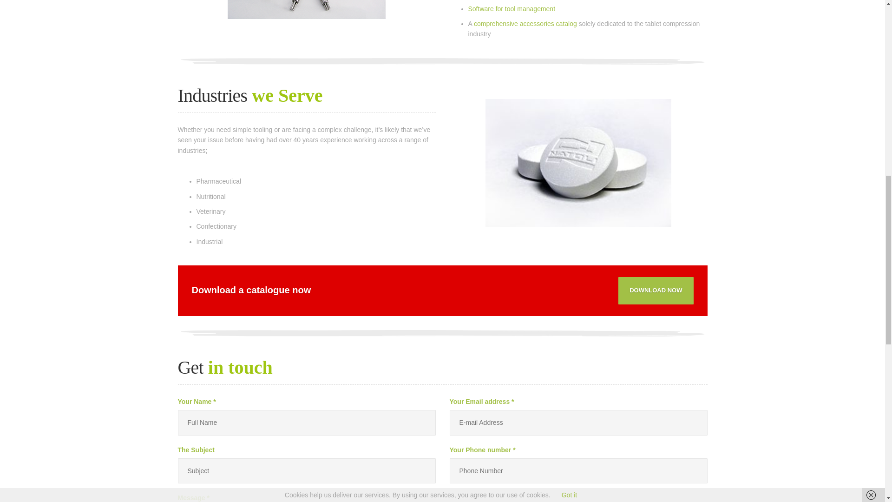 This screenshot has height=502, width=892. What do you see at coordinates (655, 291) in the screenshot?
I see `DOWNLOAD NOW` at bounding box center [655, 291].